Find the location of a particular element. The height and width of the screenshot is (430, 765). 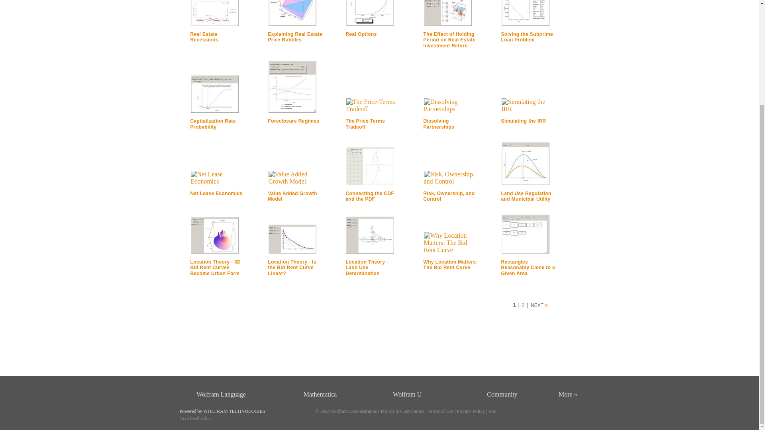

Contributed by: Roger J. Brown is located at coordinates (451, 106).